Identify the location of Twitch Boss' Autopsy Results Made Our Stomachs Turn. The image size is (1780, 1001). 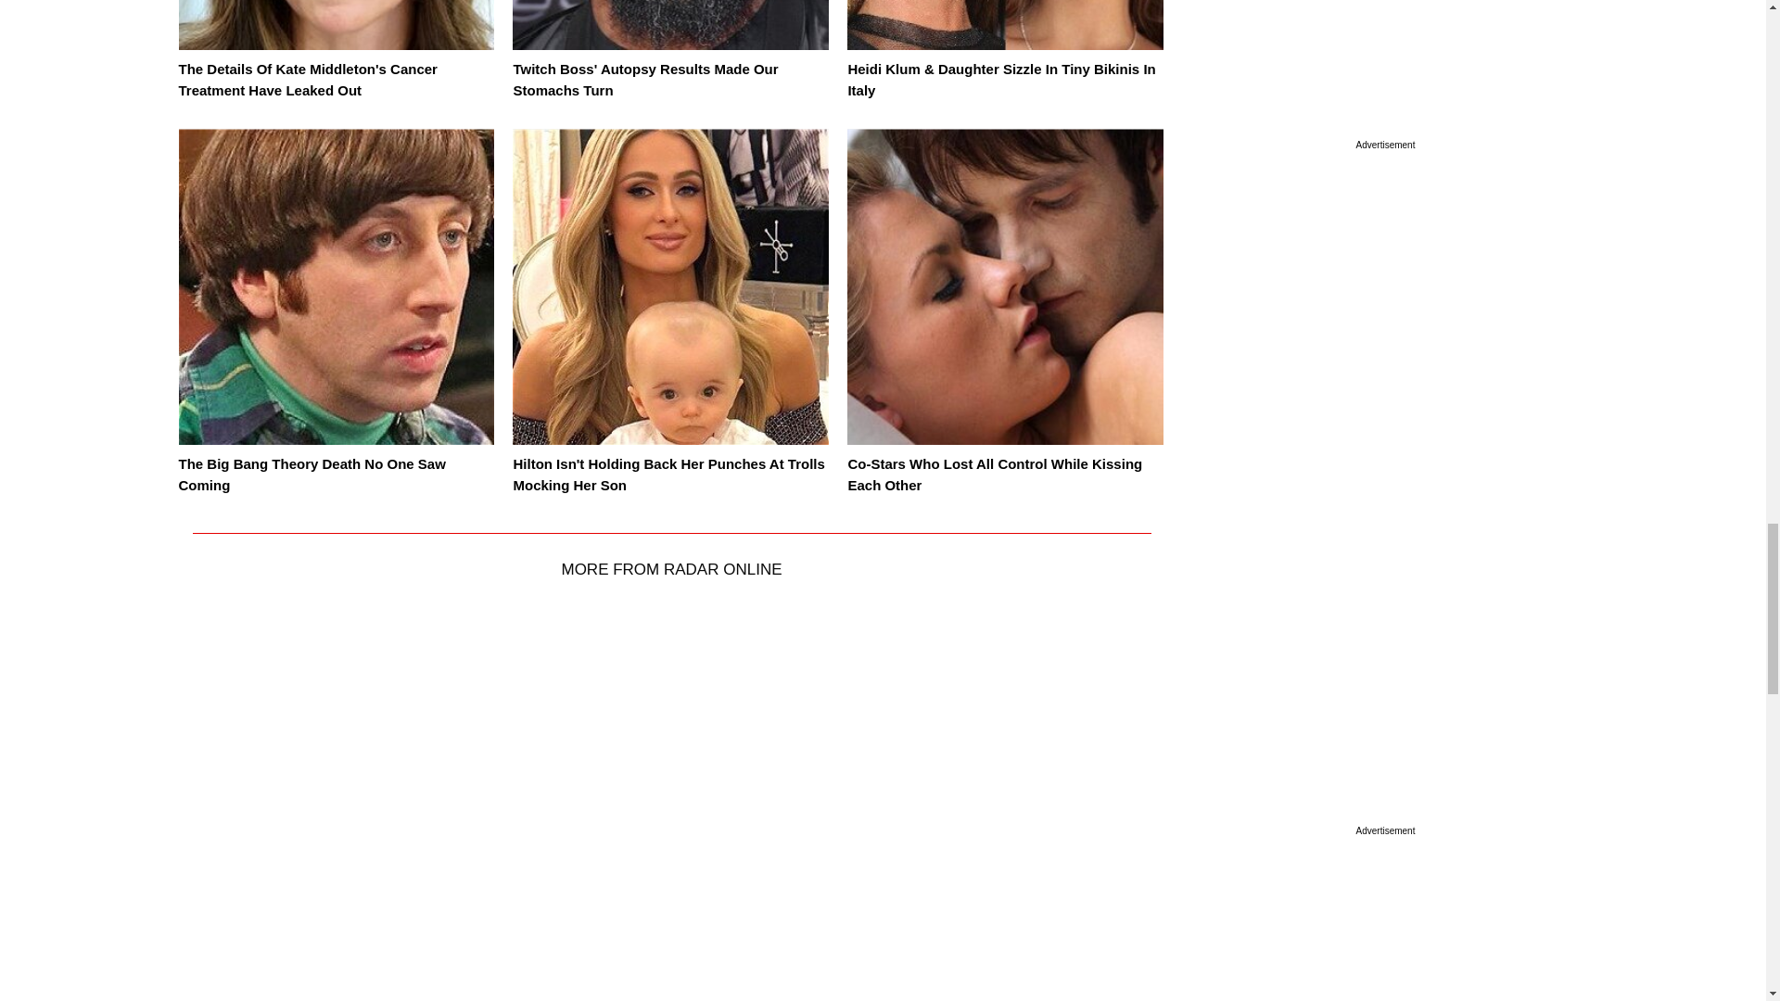
(645, 79).